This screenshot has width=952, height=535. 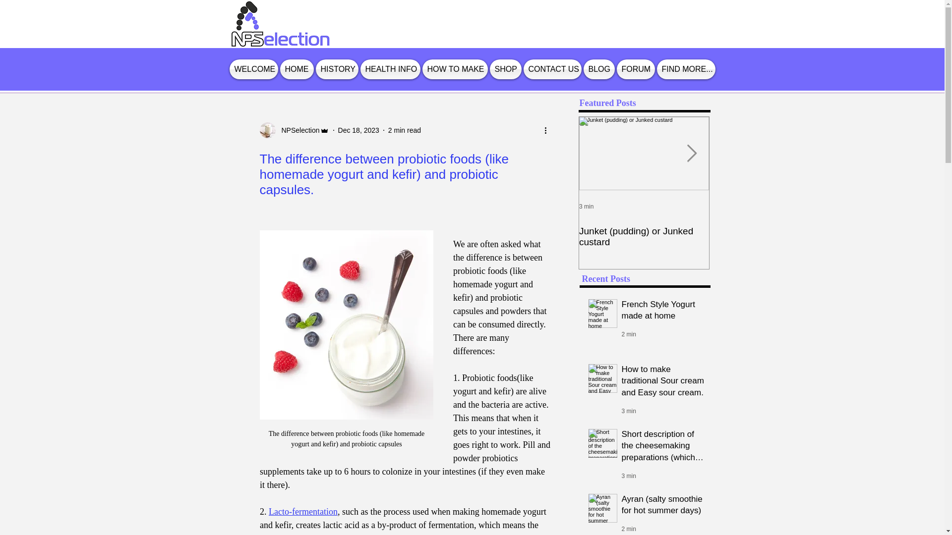 I want to click on HEALTH INFO, so click(x=390, y=69).